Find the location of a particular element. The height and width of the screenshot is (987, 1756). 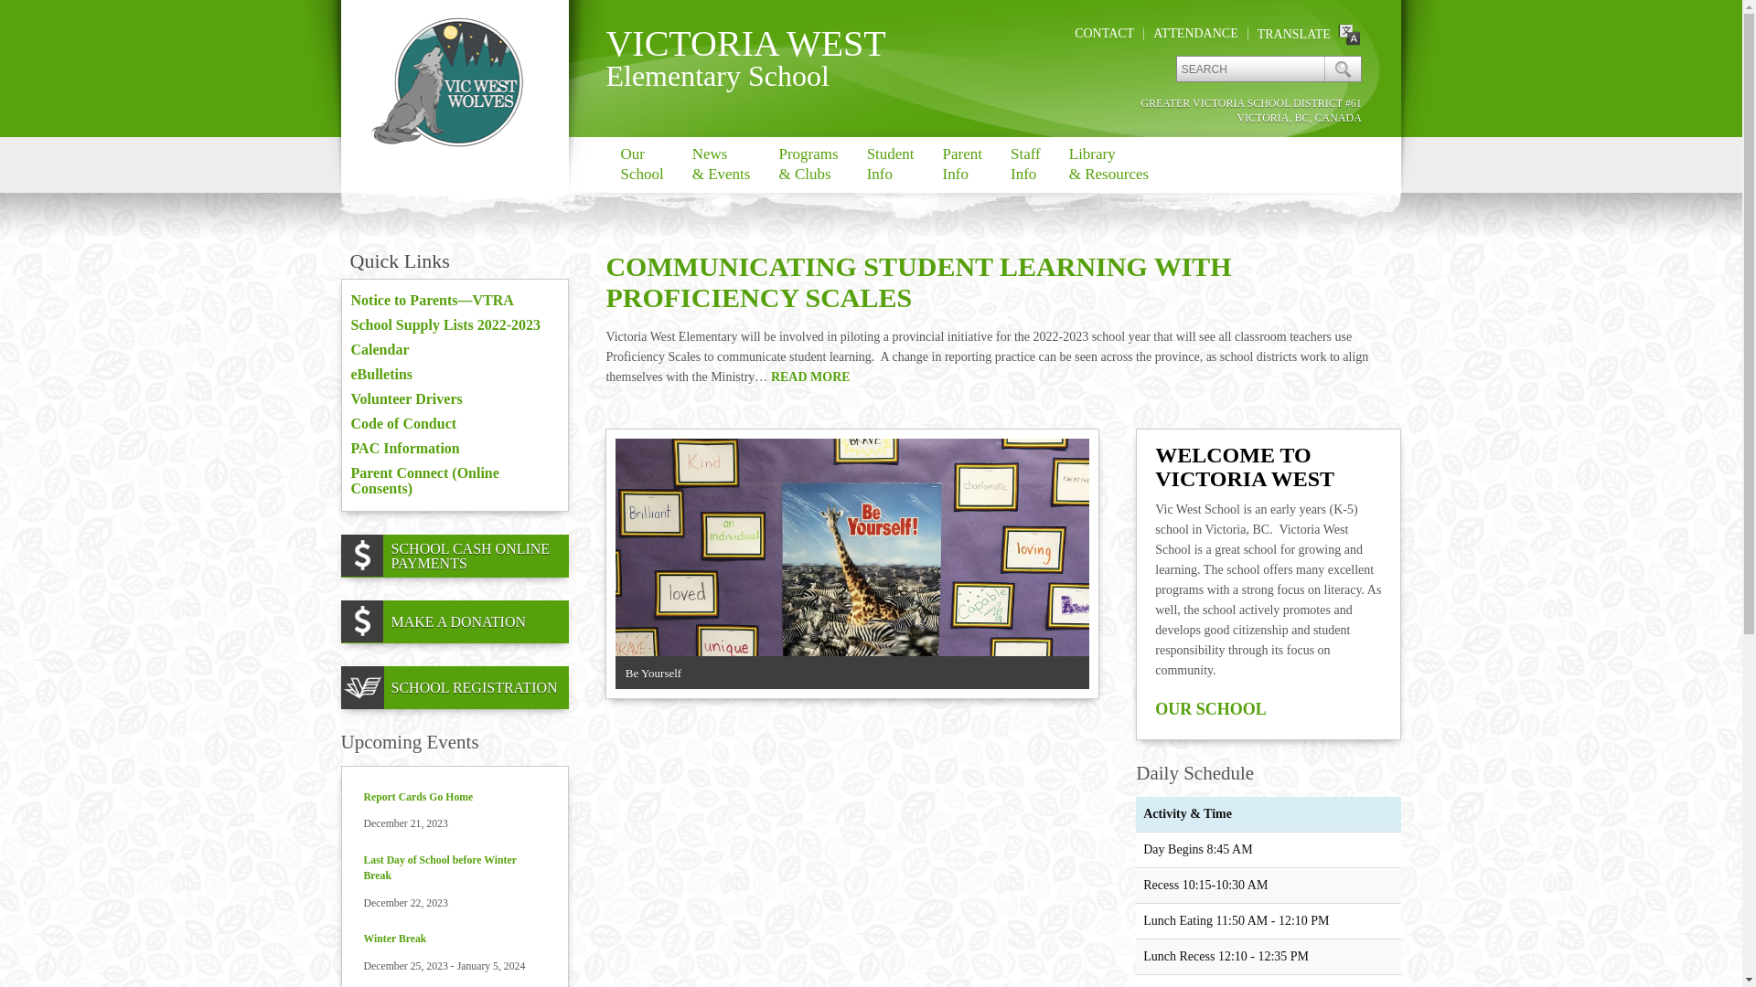

Student
Info is located at coordinates (891, 164).